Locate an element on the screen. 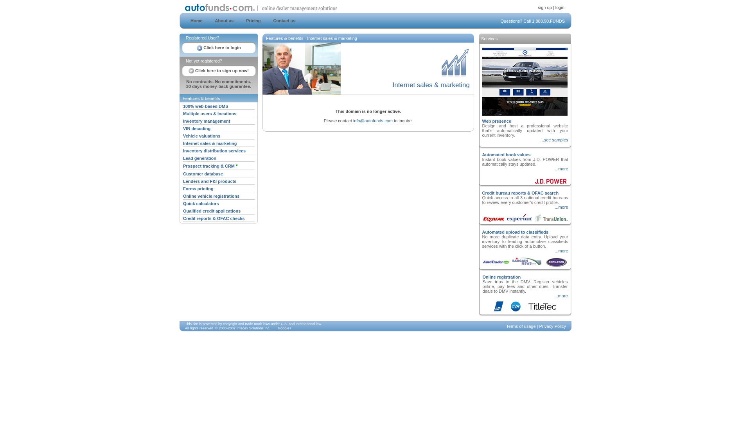  Automated upload to classifieds is located at coordinates (515, 232).